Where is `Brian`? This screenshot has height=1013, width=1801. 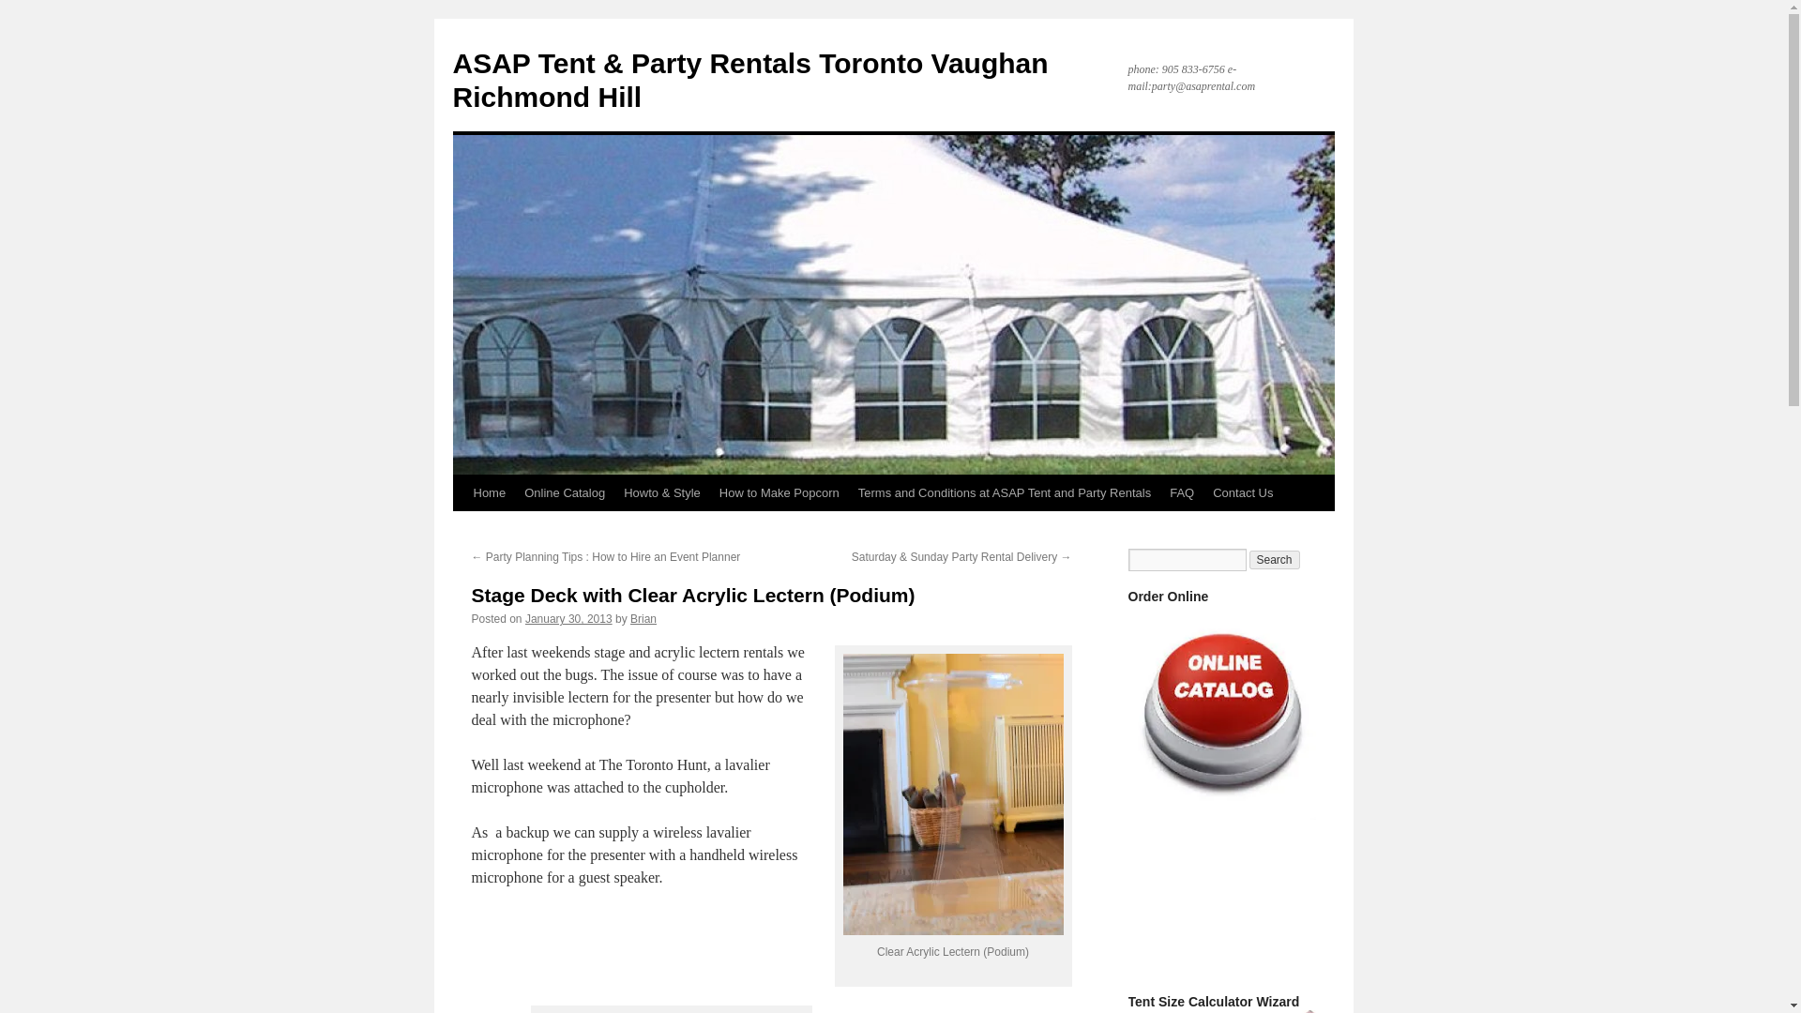
Brian is located at coordinates (643, 619).